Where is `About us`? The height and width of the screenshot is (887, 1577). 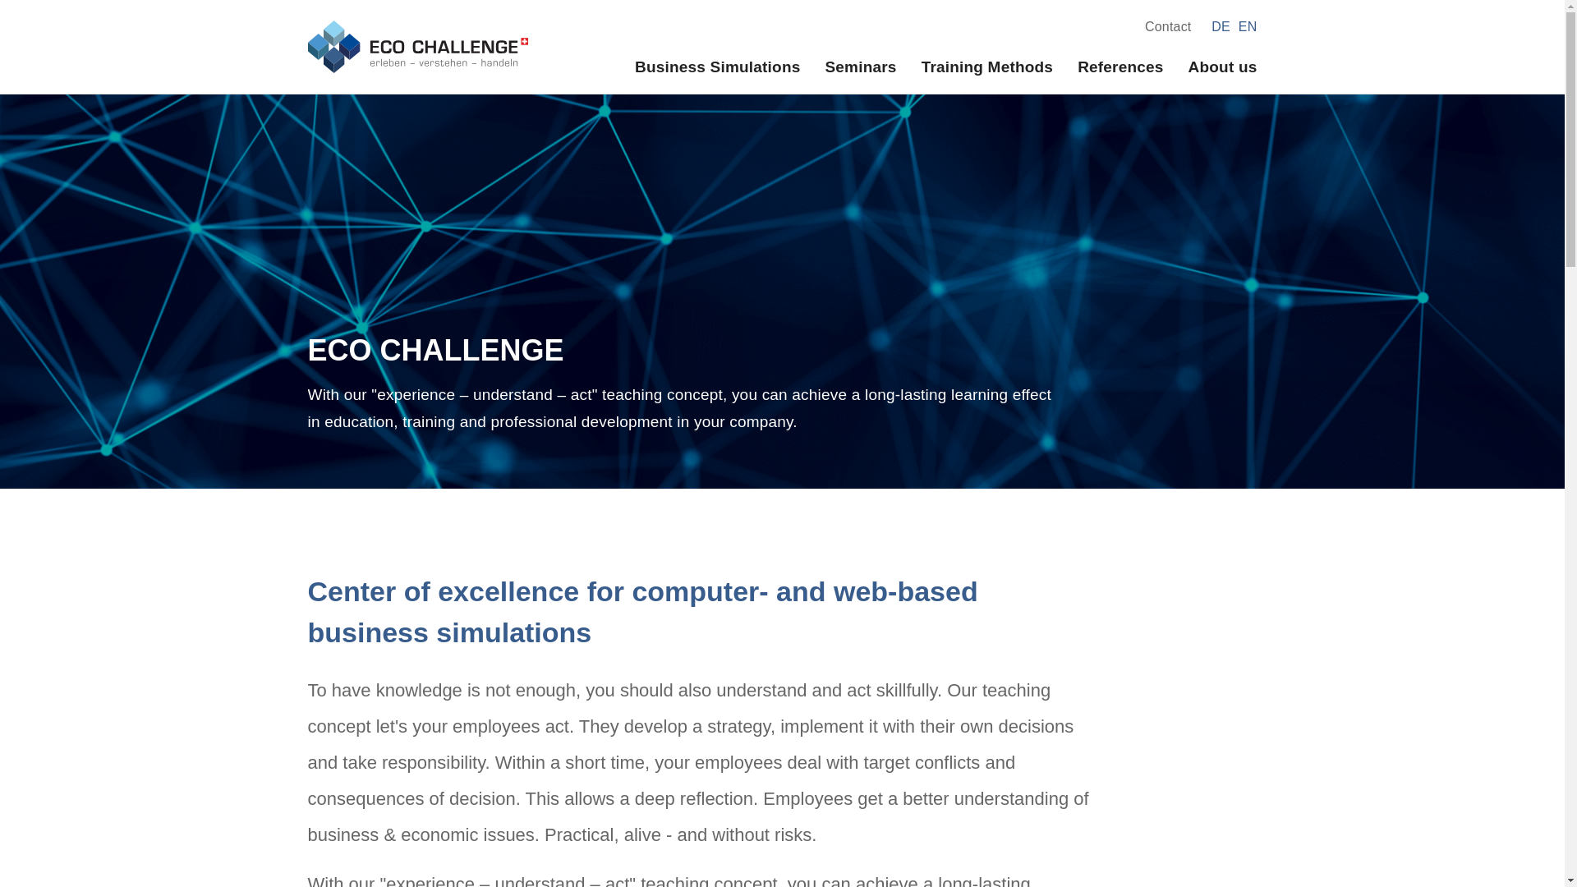 About us is located at coordinates (1222, 67).